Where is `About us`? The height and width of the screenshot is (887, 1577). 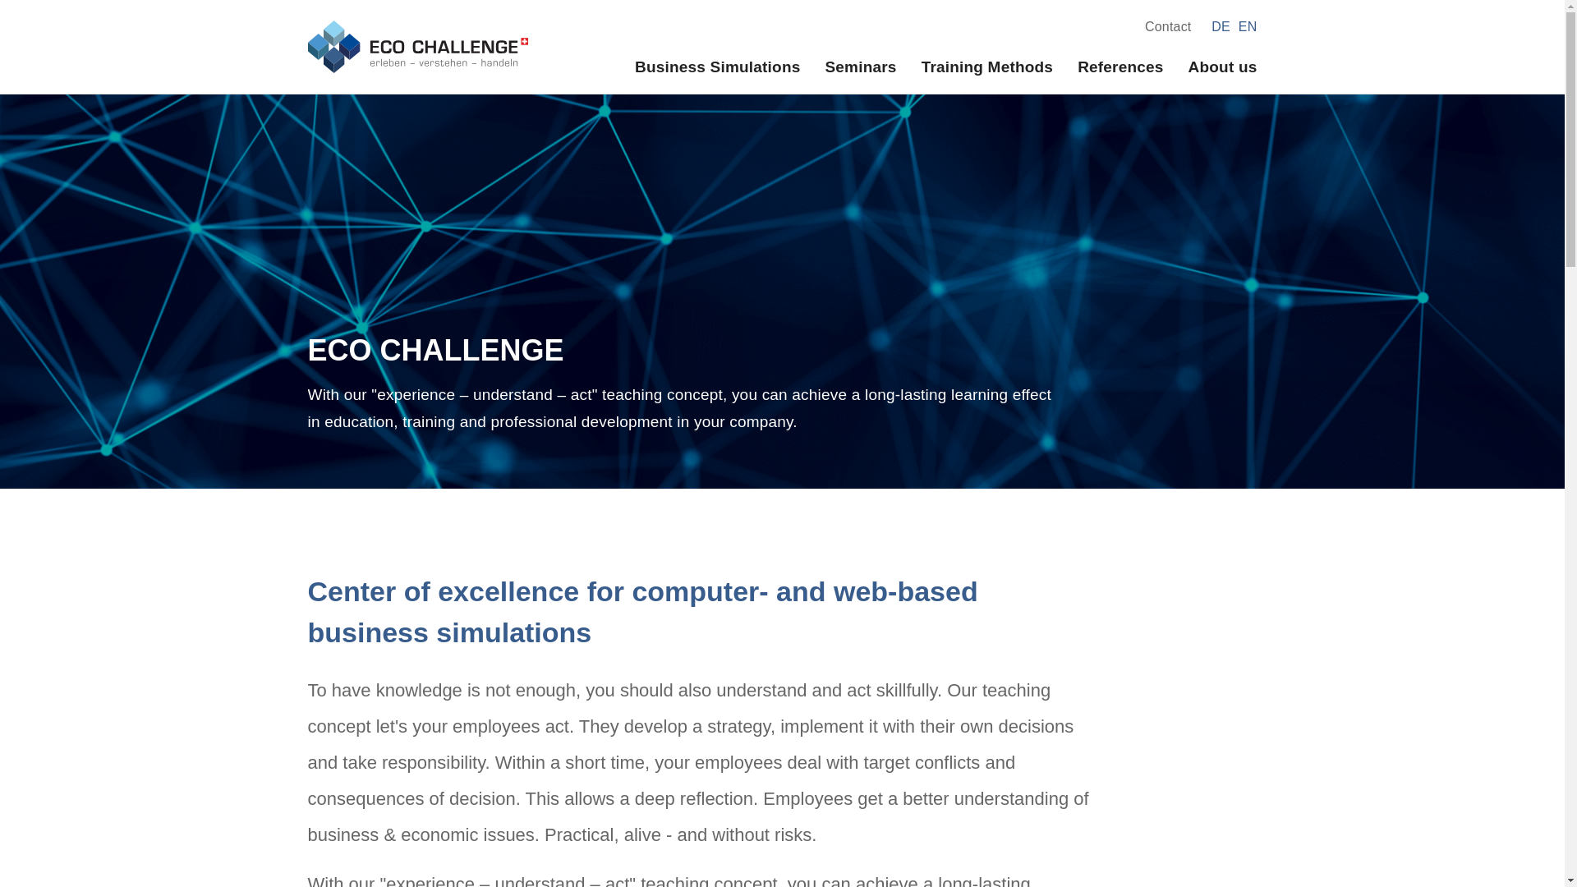 About us is located at coordinates (1222, 67).